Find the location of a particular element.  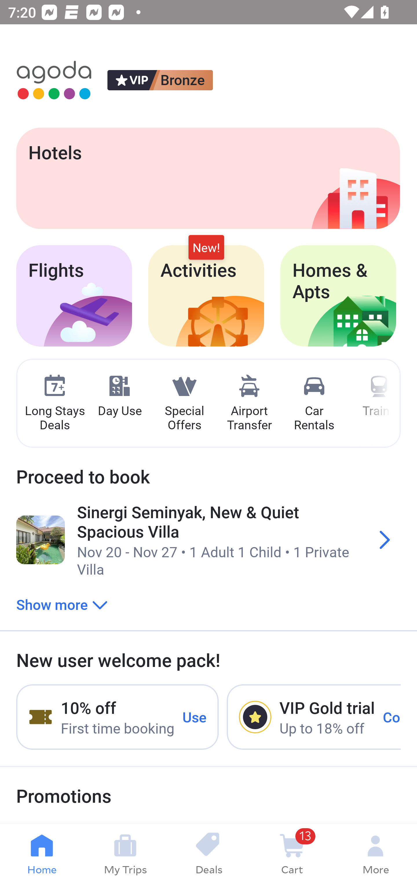

Activities is located at coordinates (206, 296).